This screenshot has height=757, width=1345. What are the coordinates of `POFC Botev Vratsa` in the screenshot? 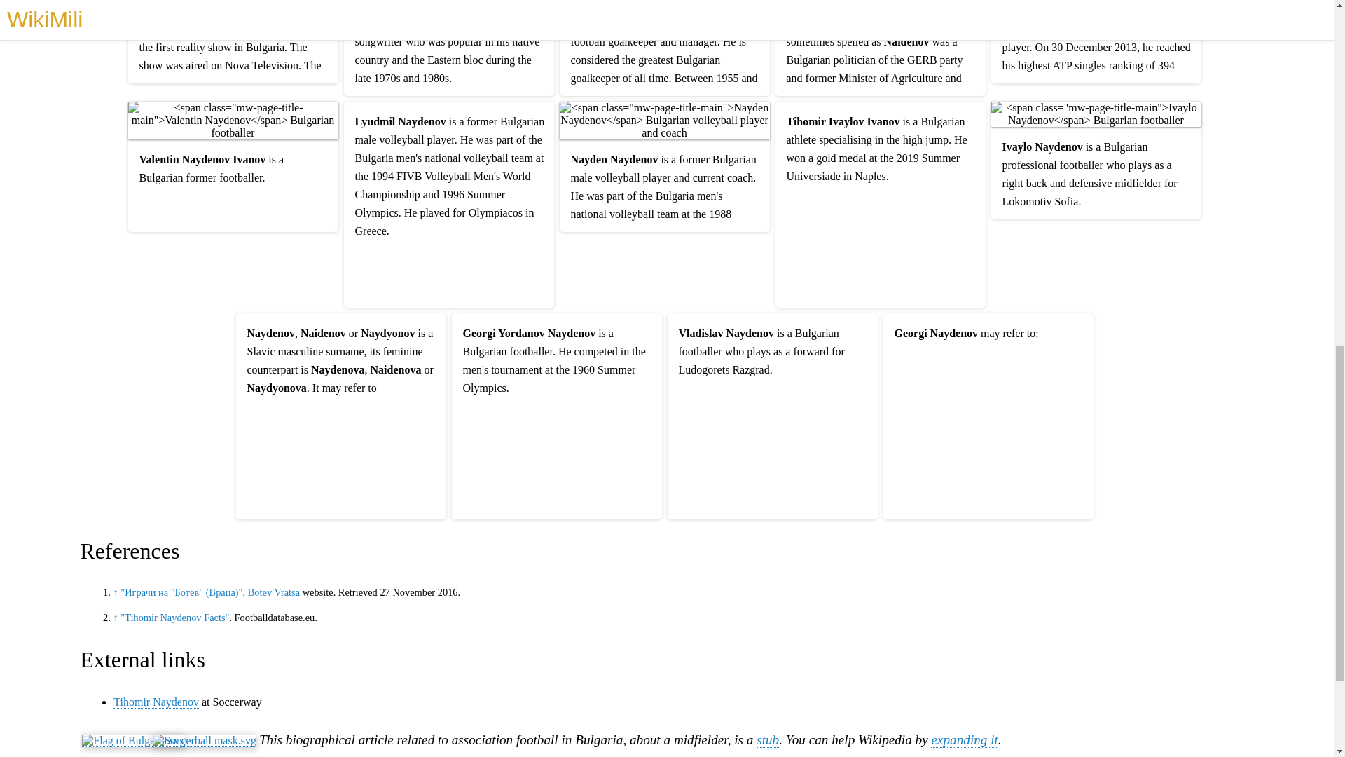 It's located at (273, 592).